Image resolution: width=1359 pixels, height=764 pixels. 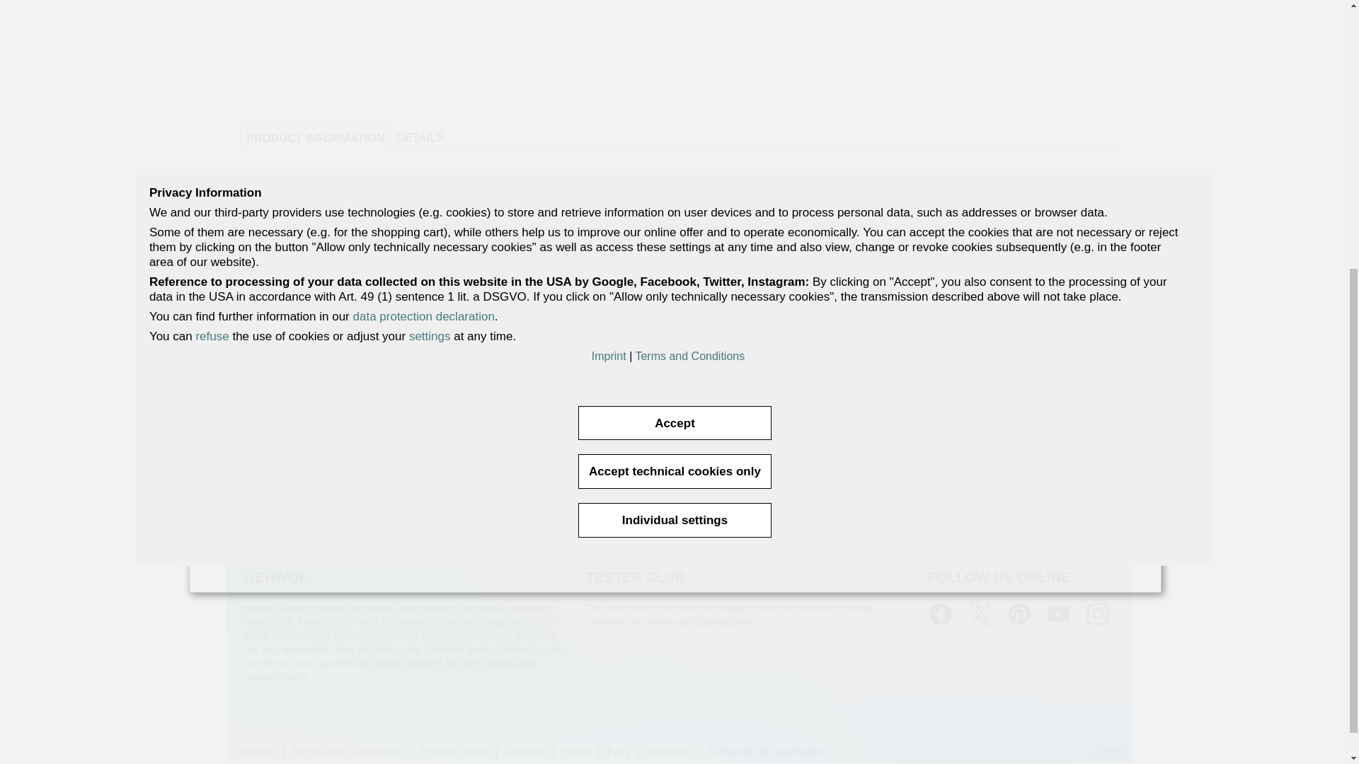 What do you see at coordinates (674, 45) in the screenshot?
I see `Accept technical cookies only` at bounding box center [674, 45].